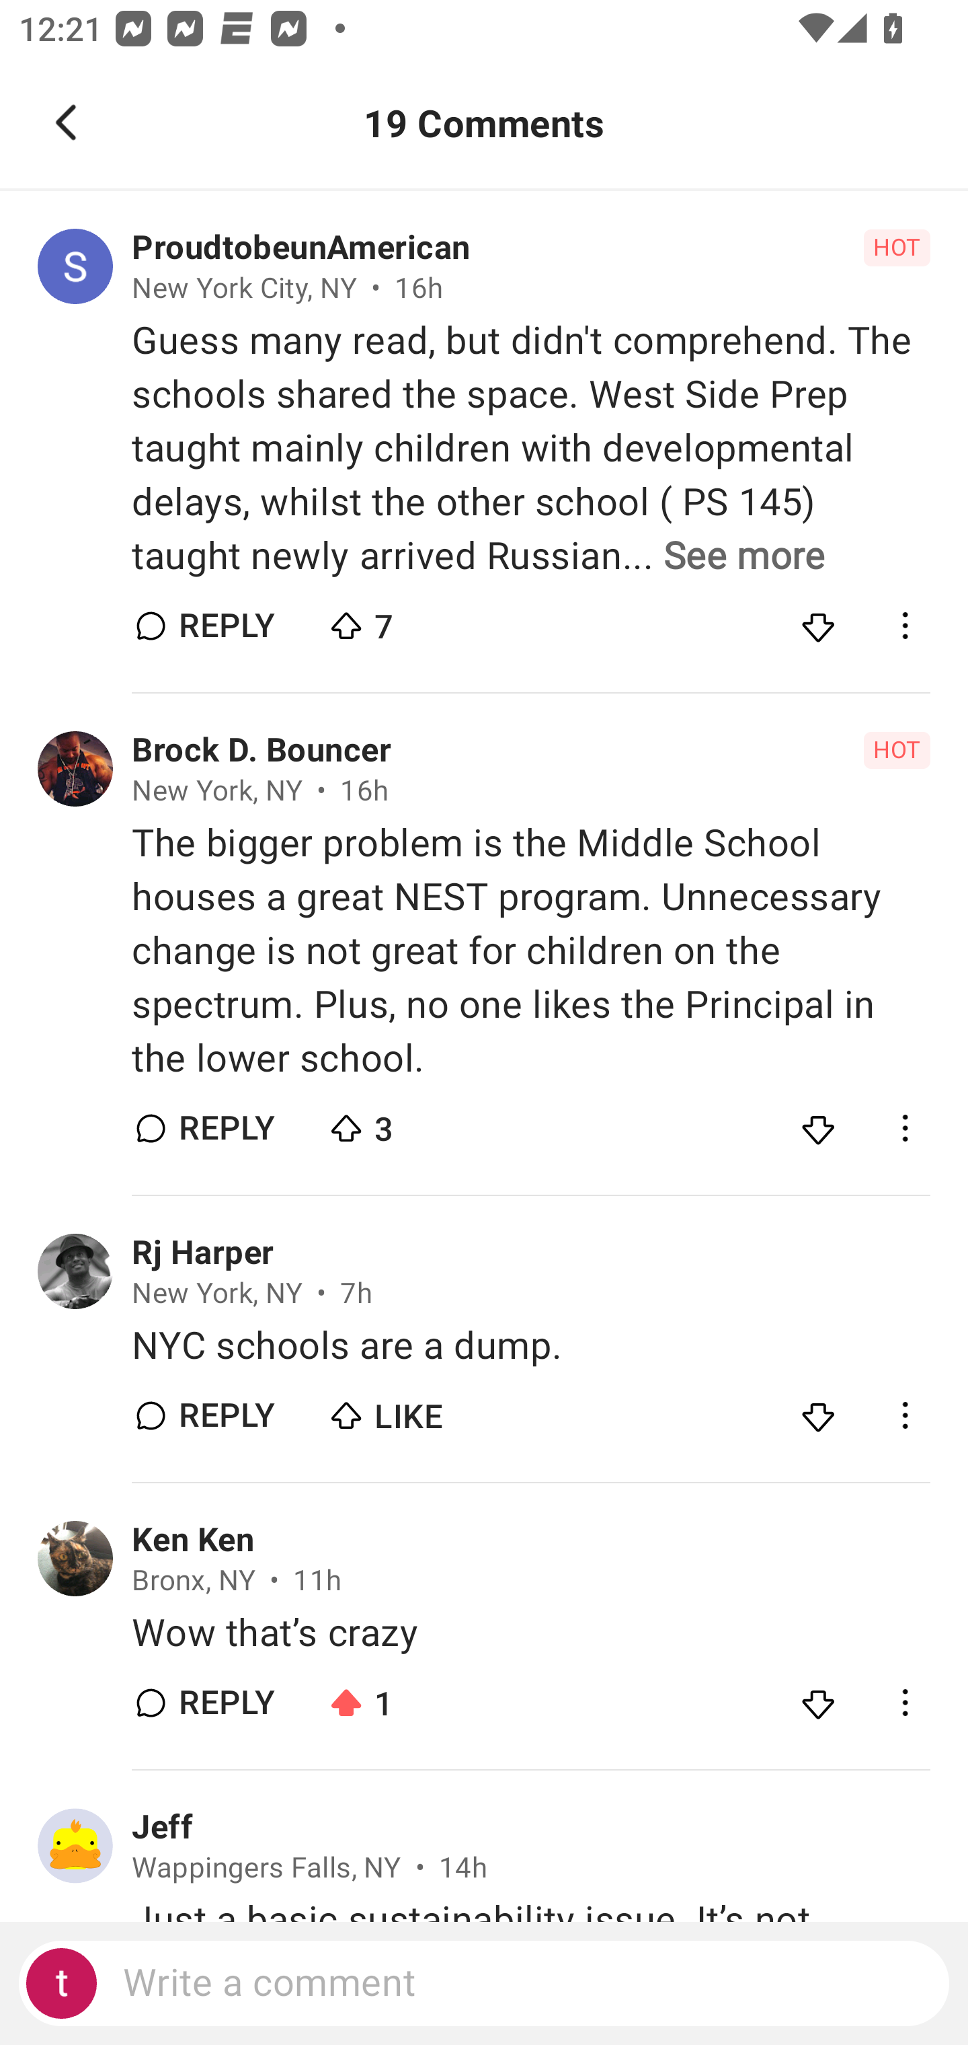 This screenshot has height=2045, width=968. I want to click on 1, so click(418, 1697).